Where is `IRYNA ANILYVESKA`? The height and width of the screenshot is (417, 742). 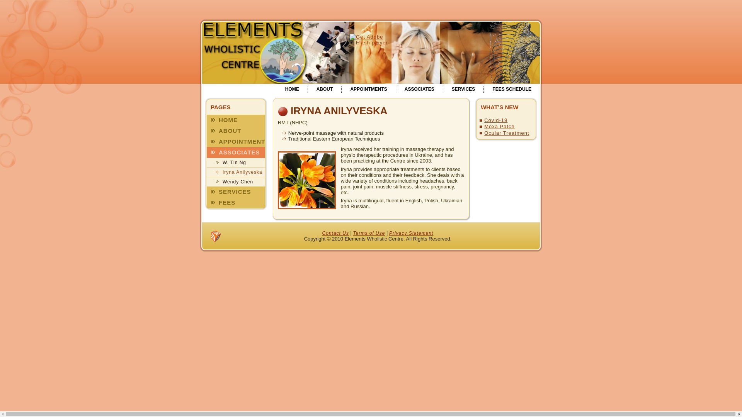 IRYNA ANILYVESKA is located at coordinates (339, 111).